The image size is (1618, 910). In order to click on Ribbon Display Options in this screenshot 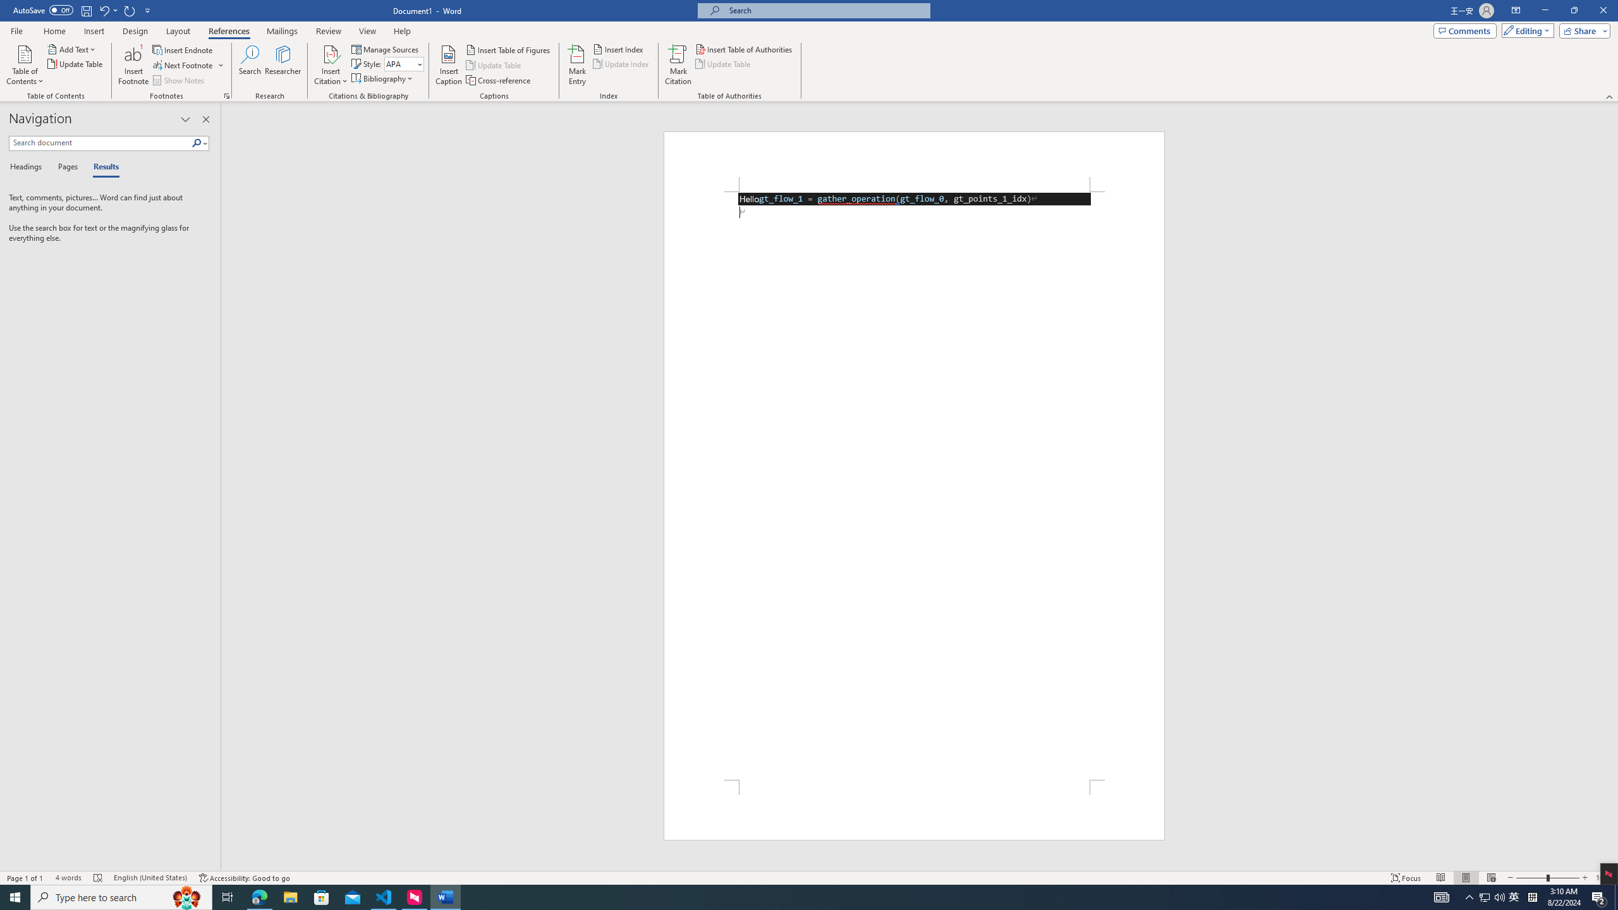, I will do `click(1516, 11)`.